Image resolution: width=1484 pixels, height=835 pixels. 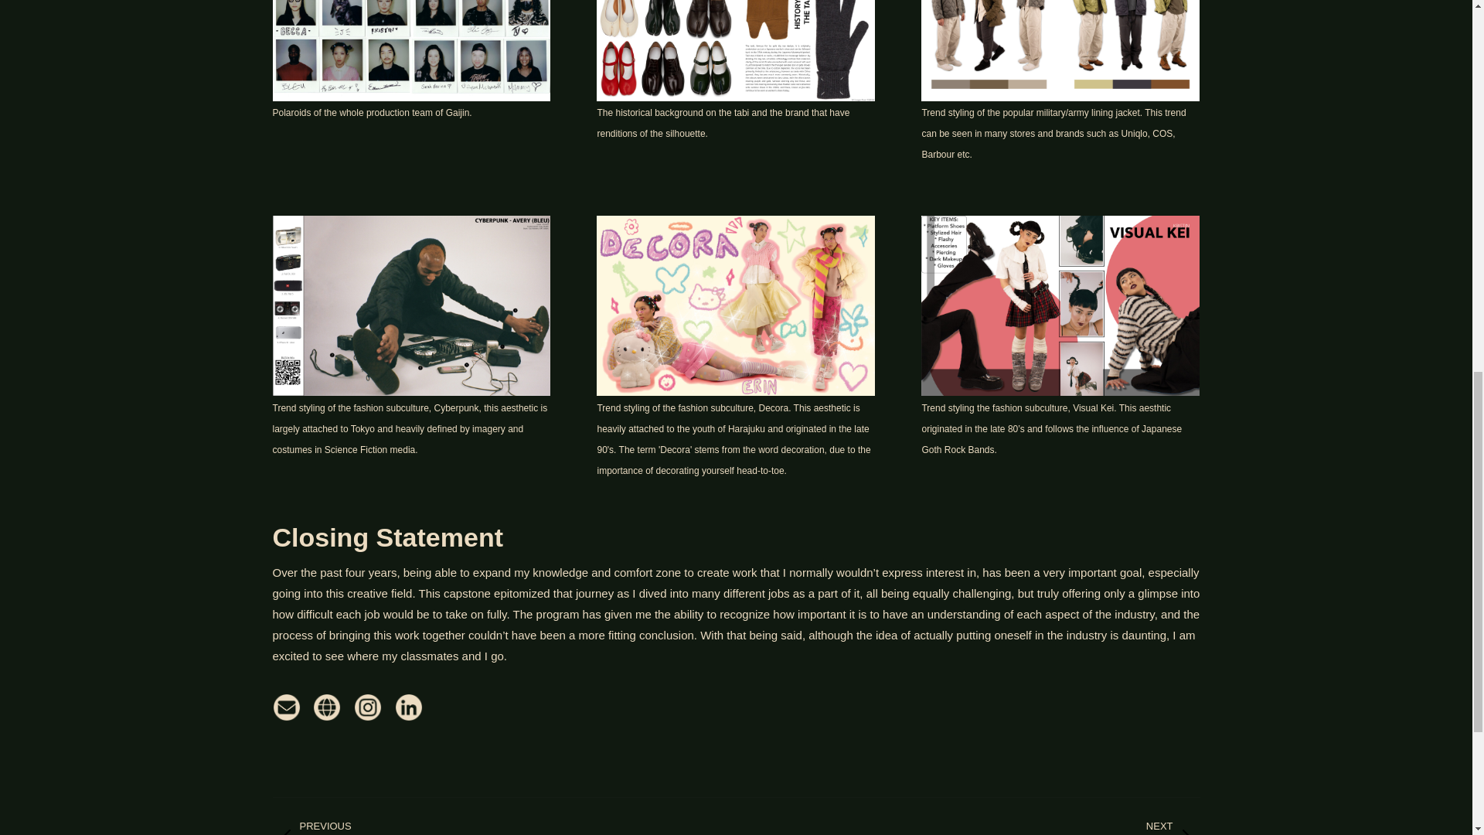 I want to click on Kaitlyn-Ninaka-King-asset5 - Kaitlyn Ninaka-King, so click(x=736, y=305).